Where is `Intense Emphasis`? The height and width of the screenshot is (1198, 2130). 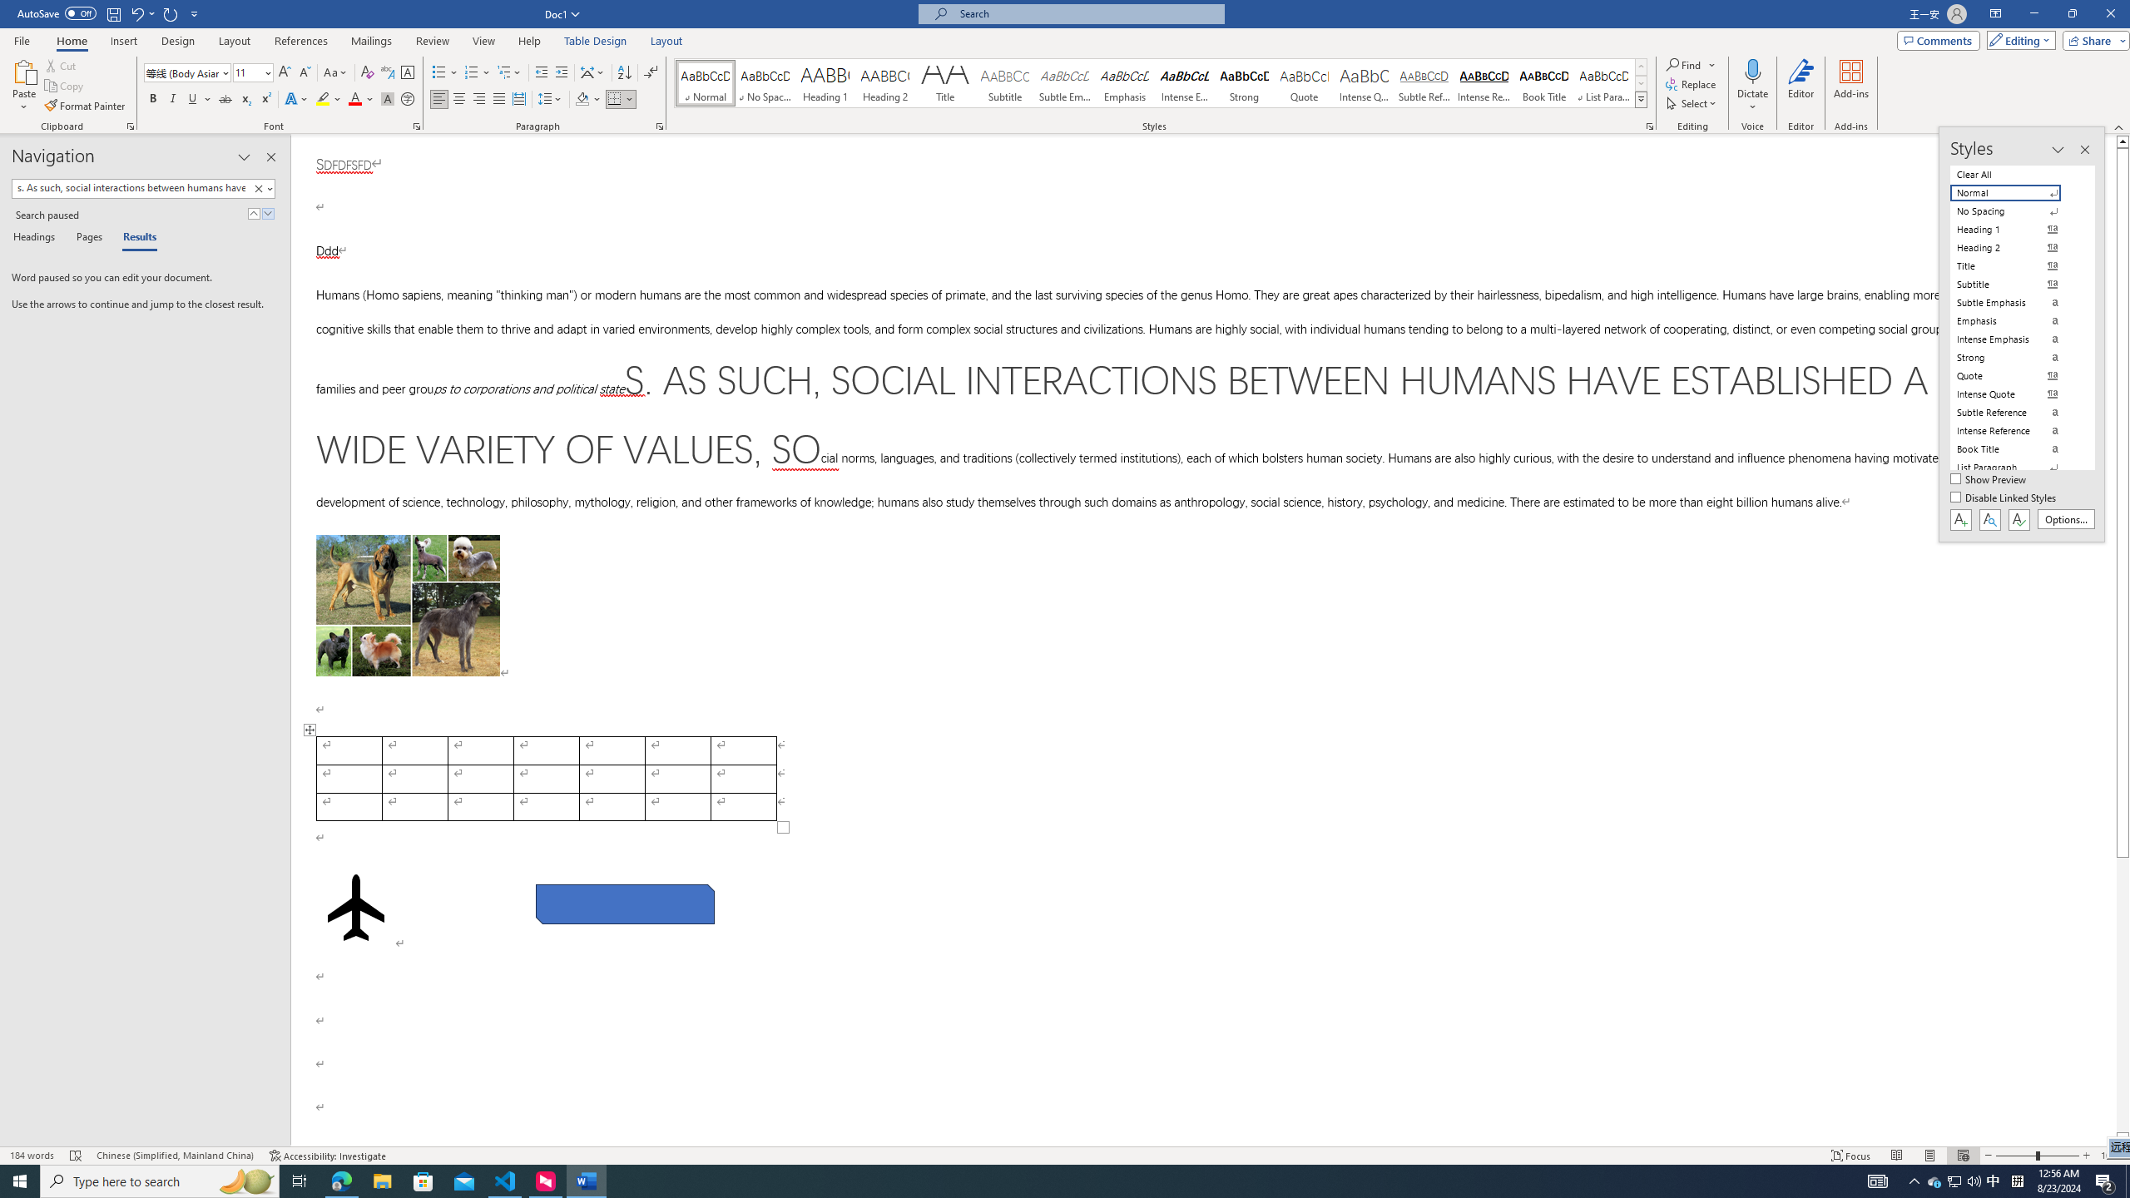 Intense Emphasis is located at coordinates (1184, 83).